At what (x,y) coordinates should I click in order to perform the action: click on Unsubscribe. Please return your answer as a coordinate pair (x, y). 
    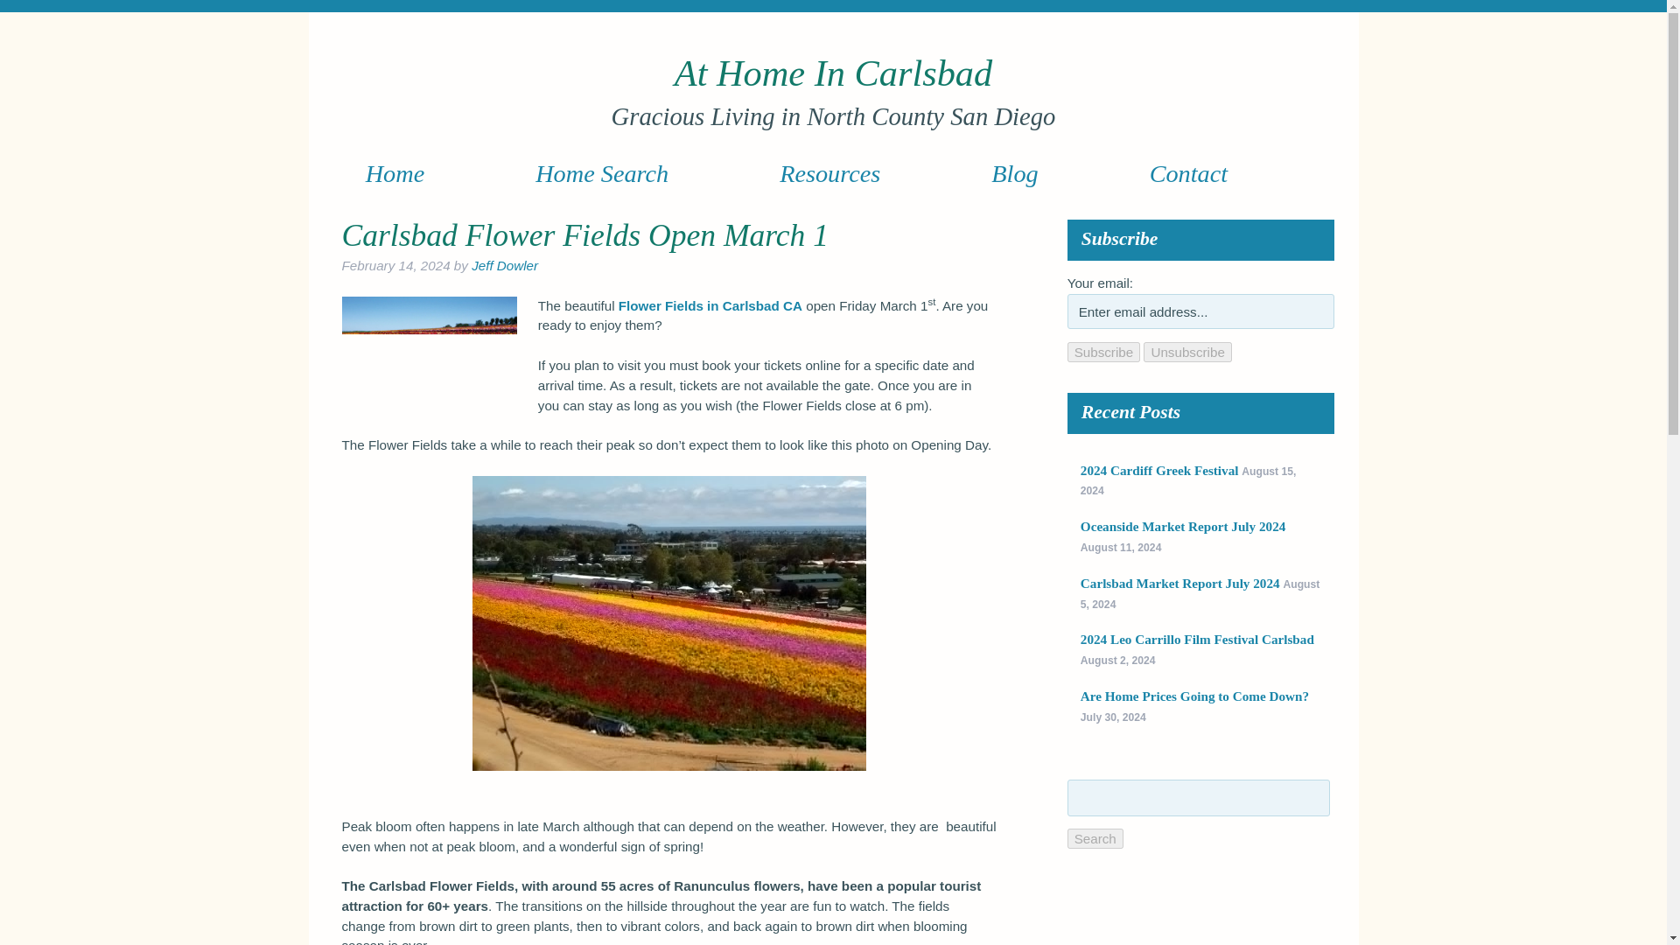
    Looking at the image, I should click on (1187, 352).